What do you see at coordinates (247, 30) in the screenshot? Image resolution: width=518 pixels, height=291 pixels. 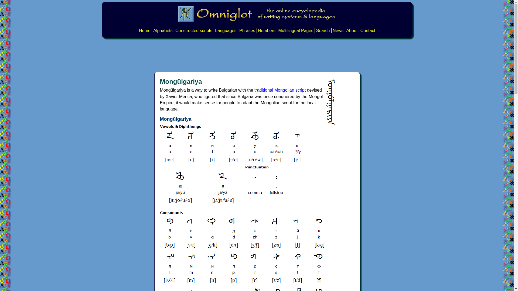 I see `Phrases` at bounding box center [247, 30].